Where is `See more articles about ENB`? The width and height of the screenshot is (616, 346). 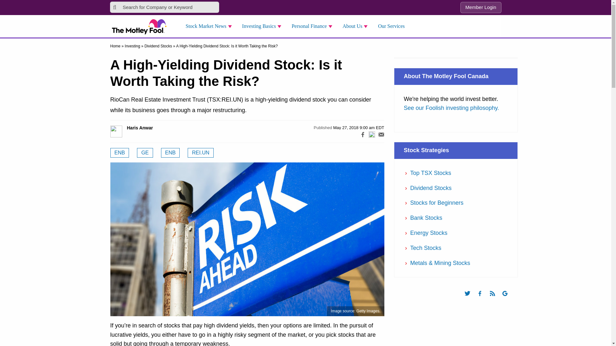
See more articles about ENB is located at coordinates (170, 153).